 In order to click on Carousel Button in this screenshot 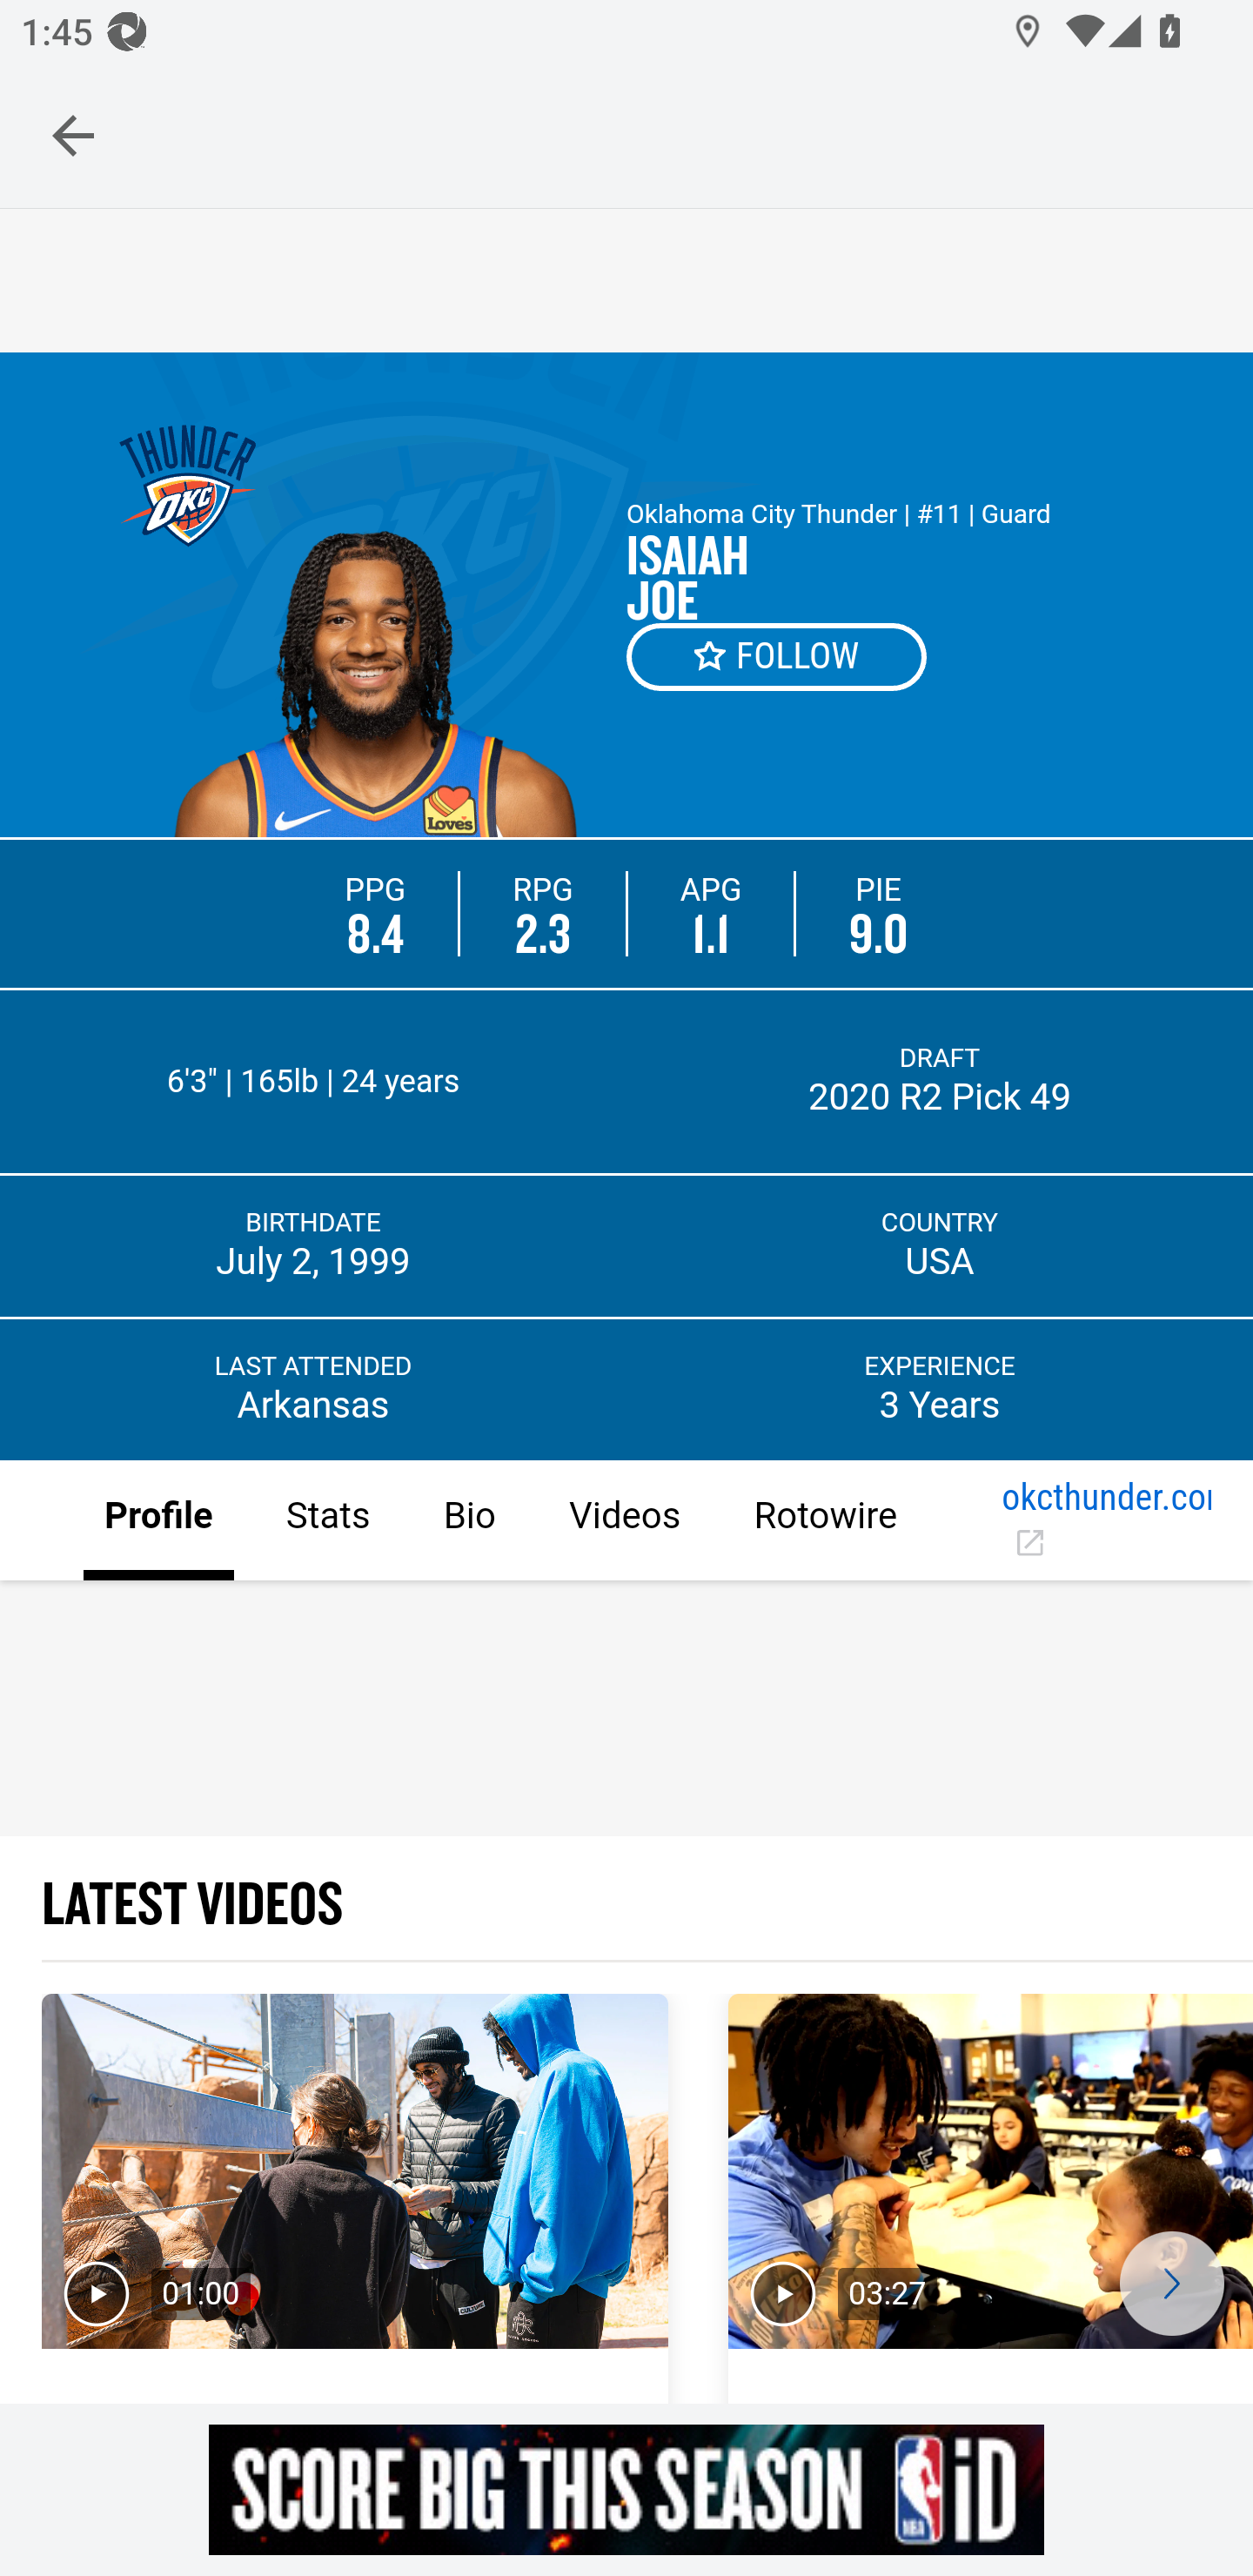, I will do `click(1171, 2284)`.